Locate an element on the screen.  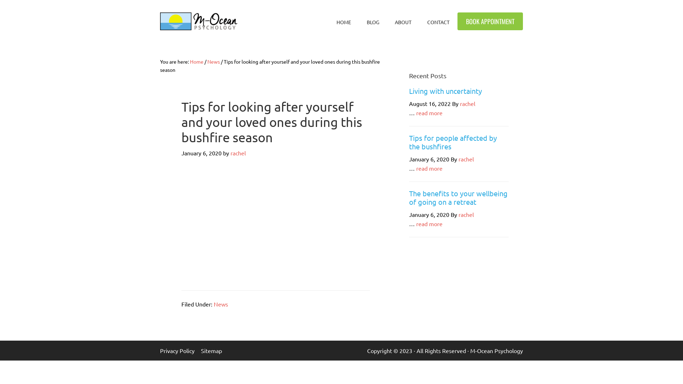
The benefits to your wellbeing of going on a retreat is located at coordinates (458, 198).